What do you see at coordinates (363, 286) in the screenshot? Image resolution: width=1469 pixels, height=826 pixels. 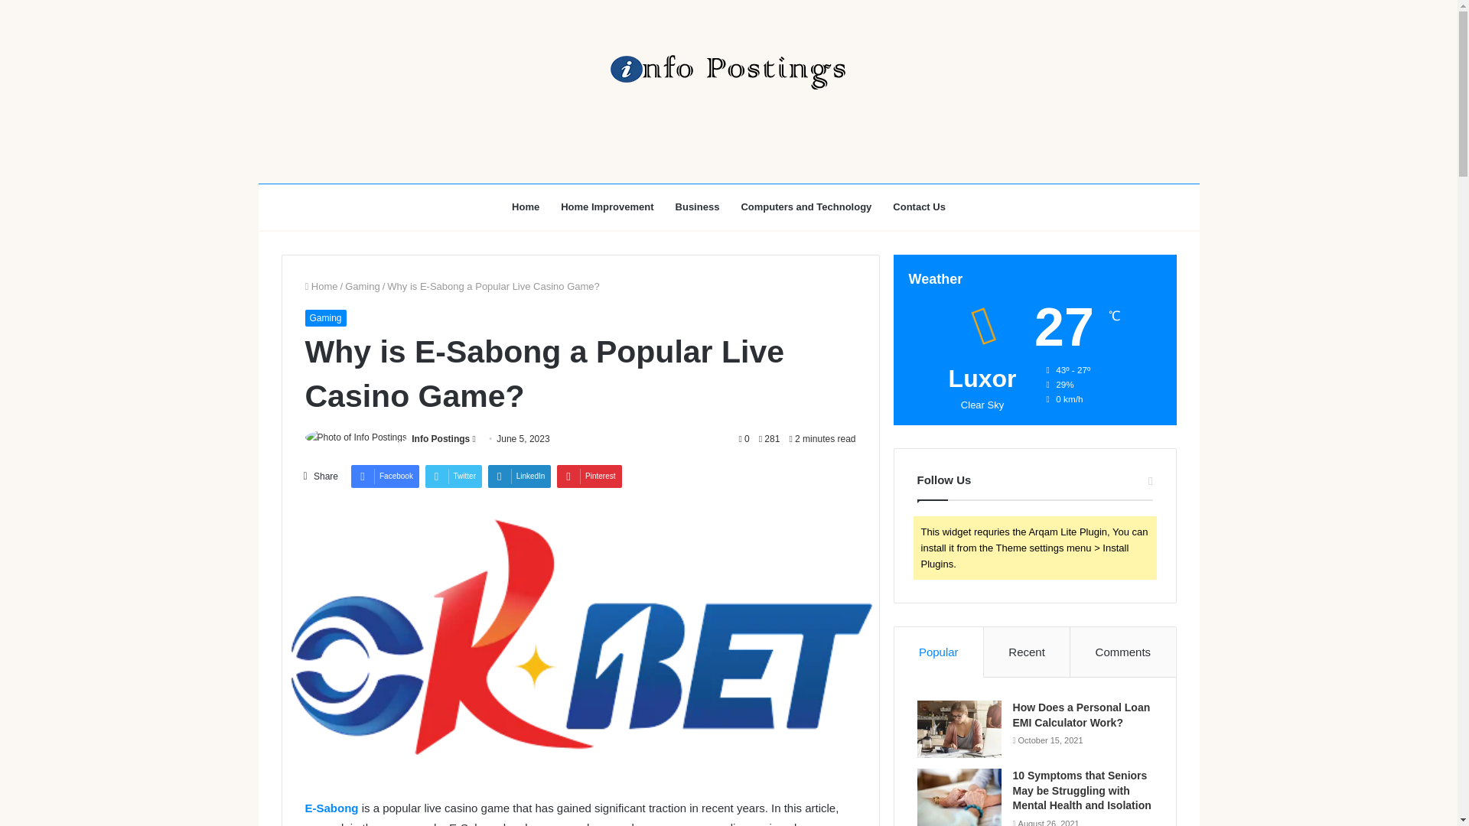 I see `Gaming` at bounding box center [363, 286].